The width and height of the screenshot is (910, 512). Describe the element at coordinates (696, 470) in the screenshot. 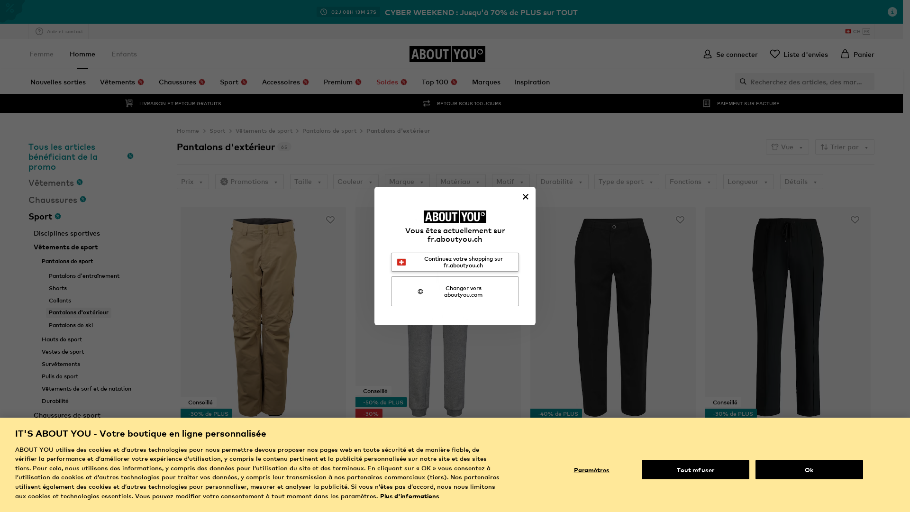

I see `Tout refuser` at that location.